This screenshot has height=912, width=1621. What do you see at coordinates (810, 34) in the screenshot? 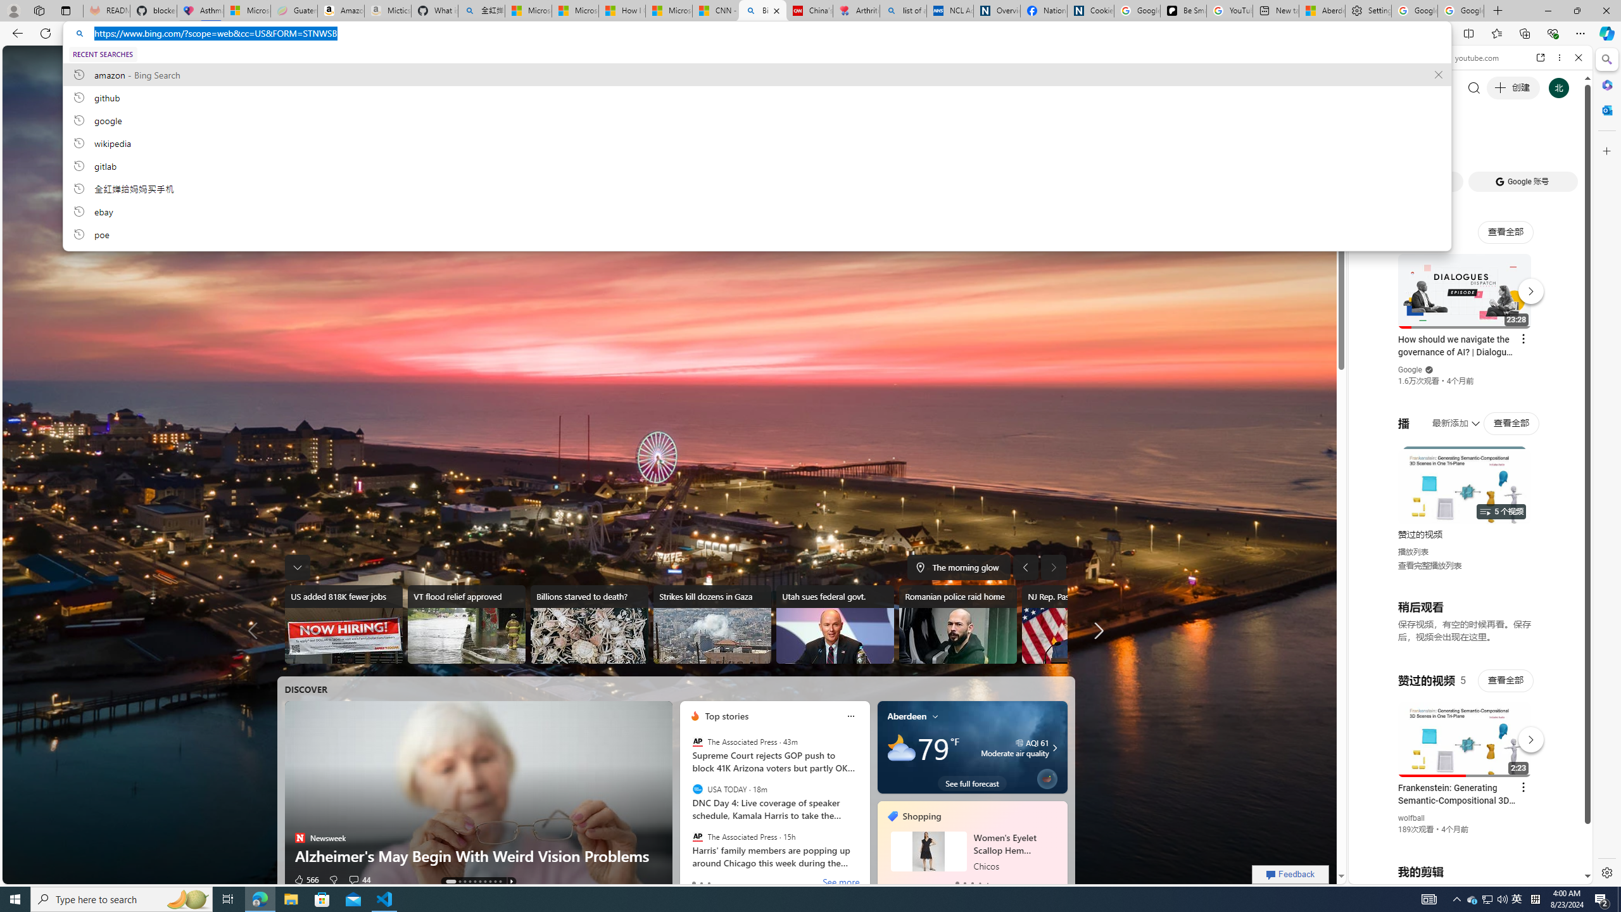
I see `App bar` at bounding box center [810, 34].